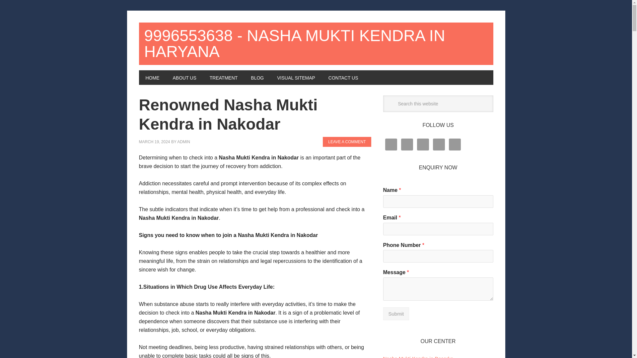 The height and width of the screenshot is (358, 637). What do you see at coordinates (183, 142) in the screenshot?
I see `ADMIN` at bounding box center [183, 142].